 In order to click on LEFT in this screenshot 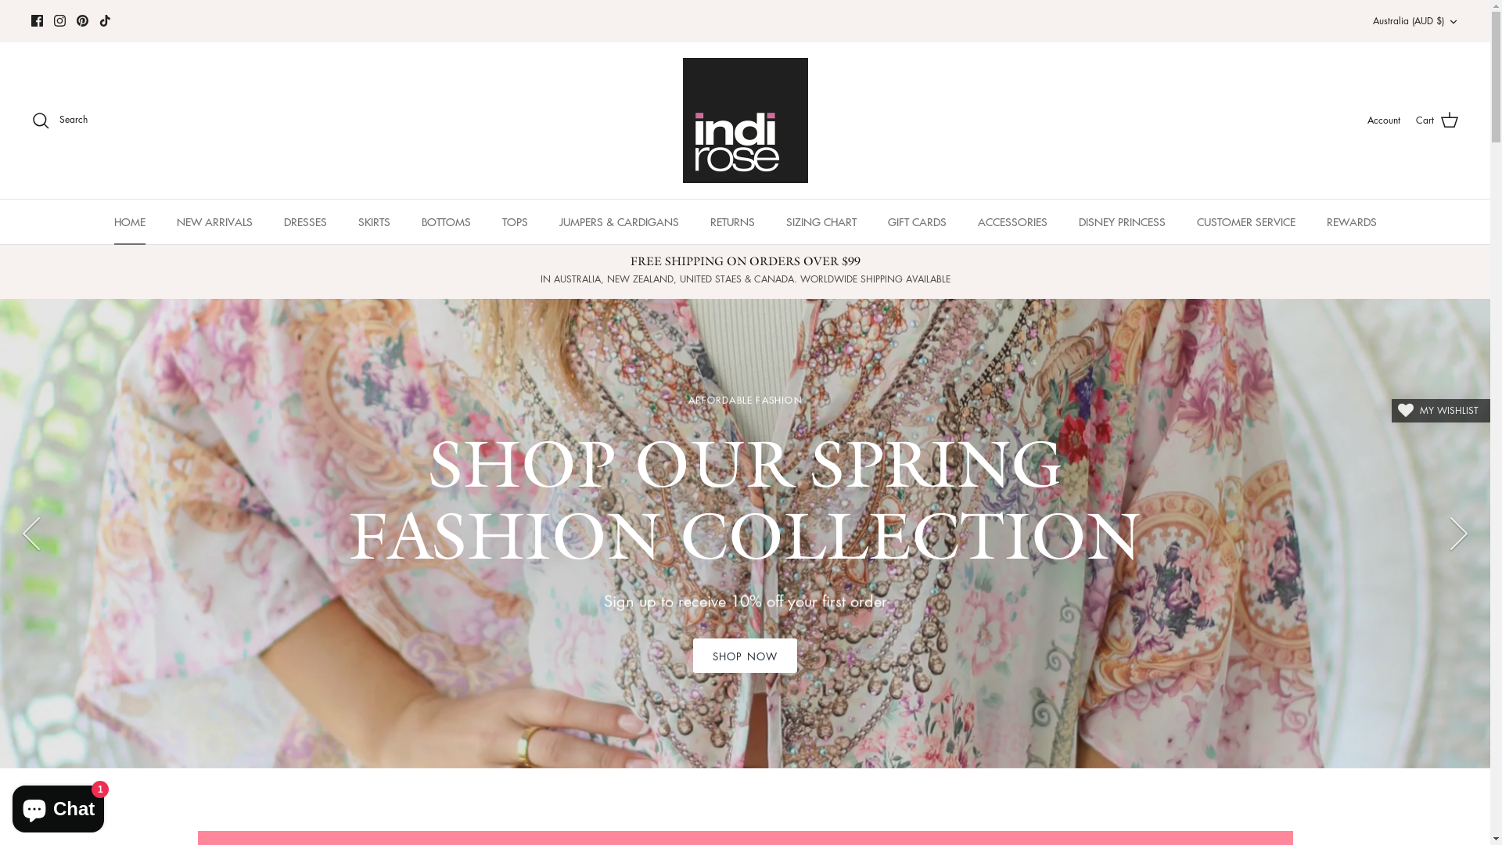, I will do `click(31, 534)`.